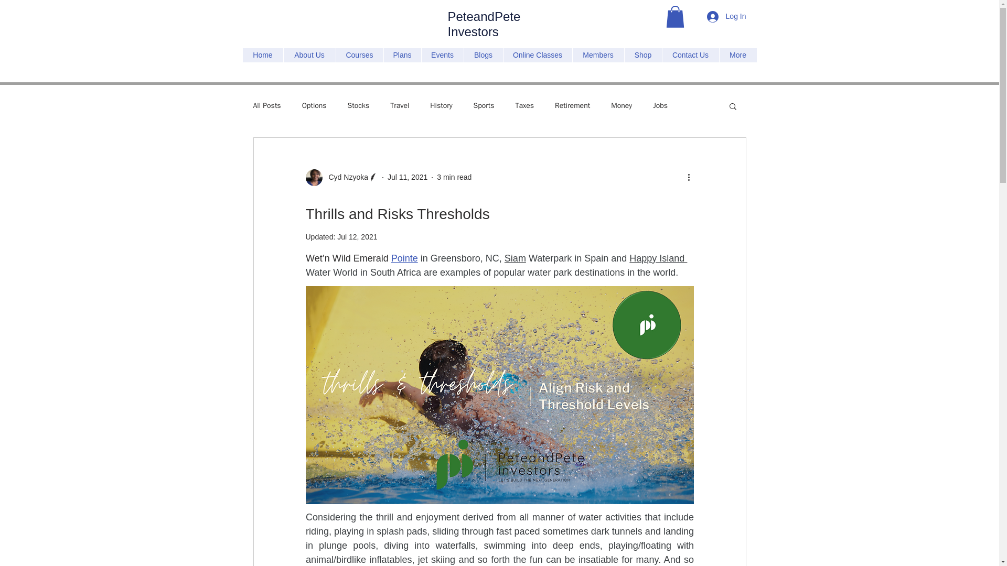  I want to click on Plans, so click(402, 55).